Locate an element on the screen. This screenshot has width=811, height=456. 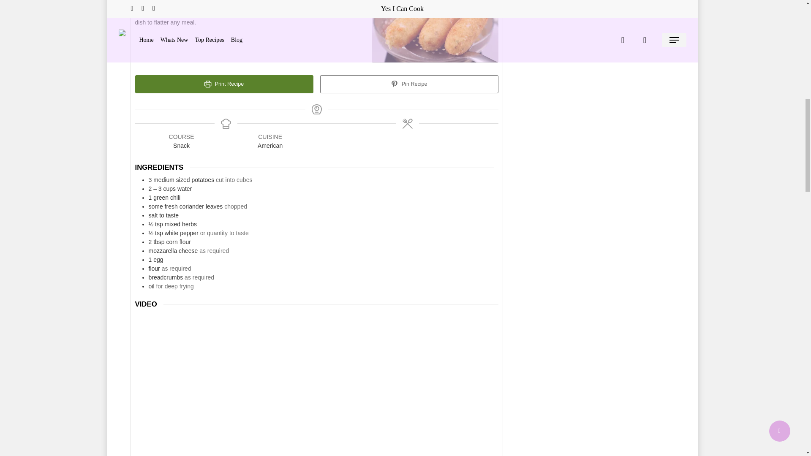
Pin Recipe is located at coordinates (409, 84).